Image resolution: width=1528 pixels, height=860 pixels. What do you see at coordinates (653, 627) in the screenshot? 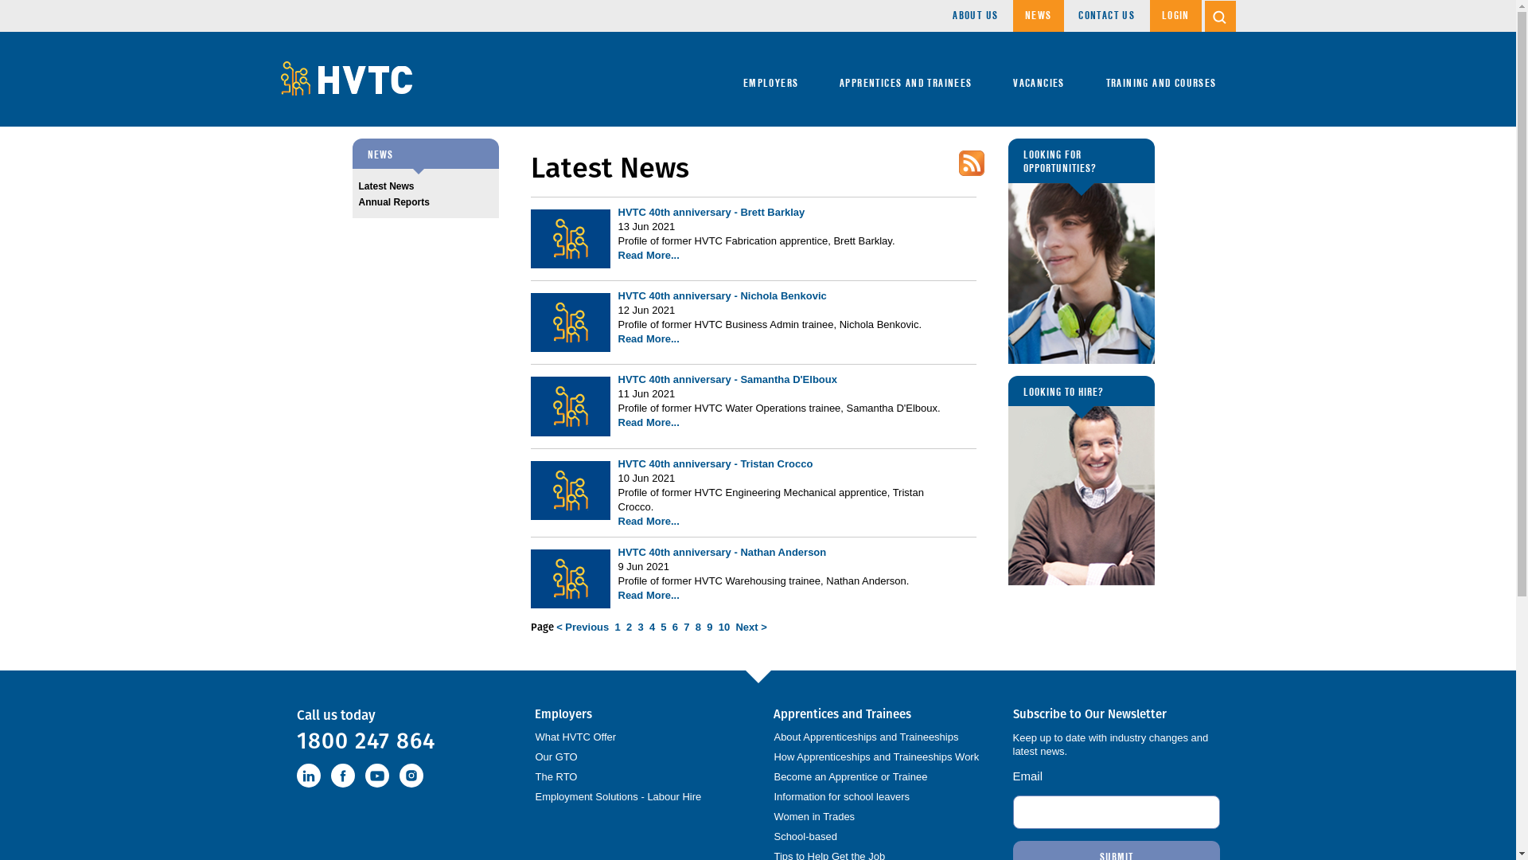
I see `4` at bounding box center [653, 627].